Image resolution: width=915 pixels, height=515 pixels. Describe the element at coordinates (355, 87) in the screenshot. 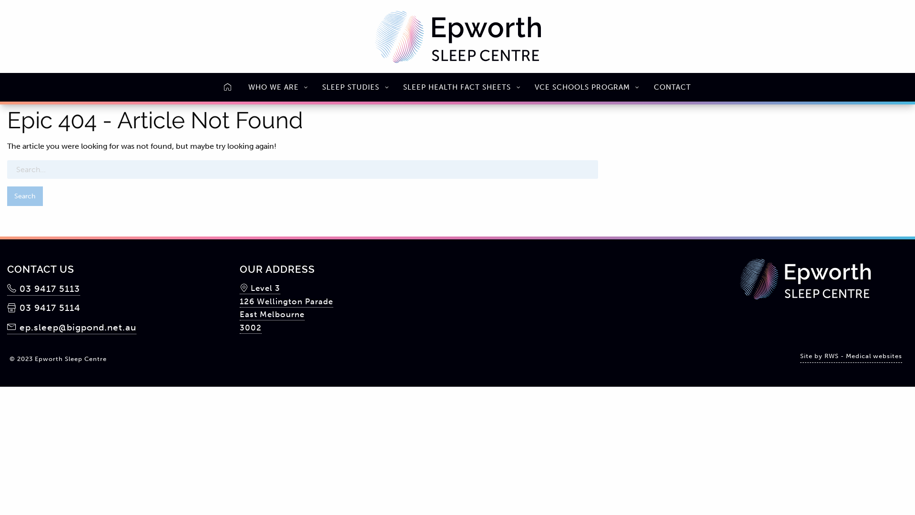

I see `SLEEP STUDIES` at that location.